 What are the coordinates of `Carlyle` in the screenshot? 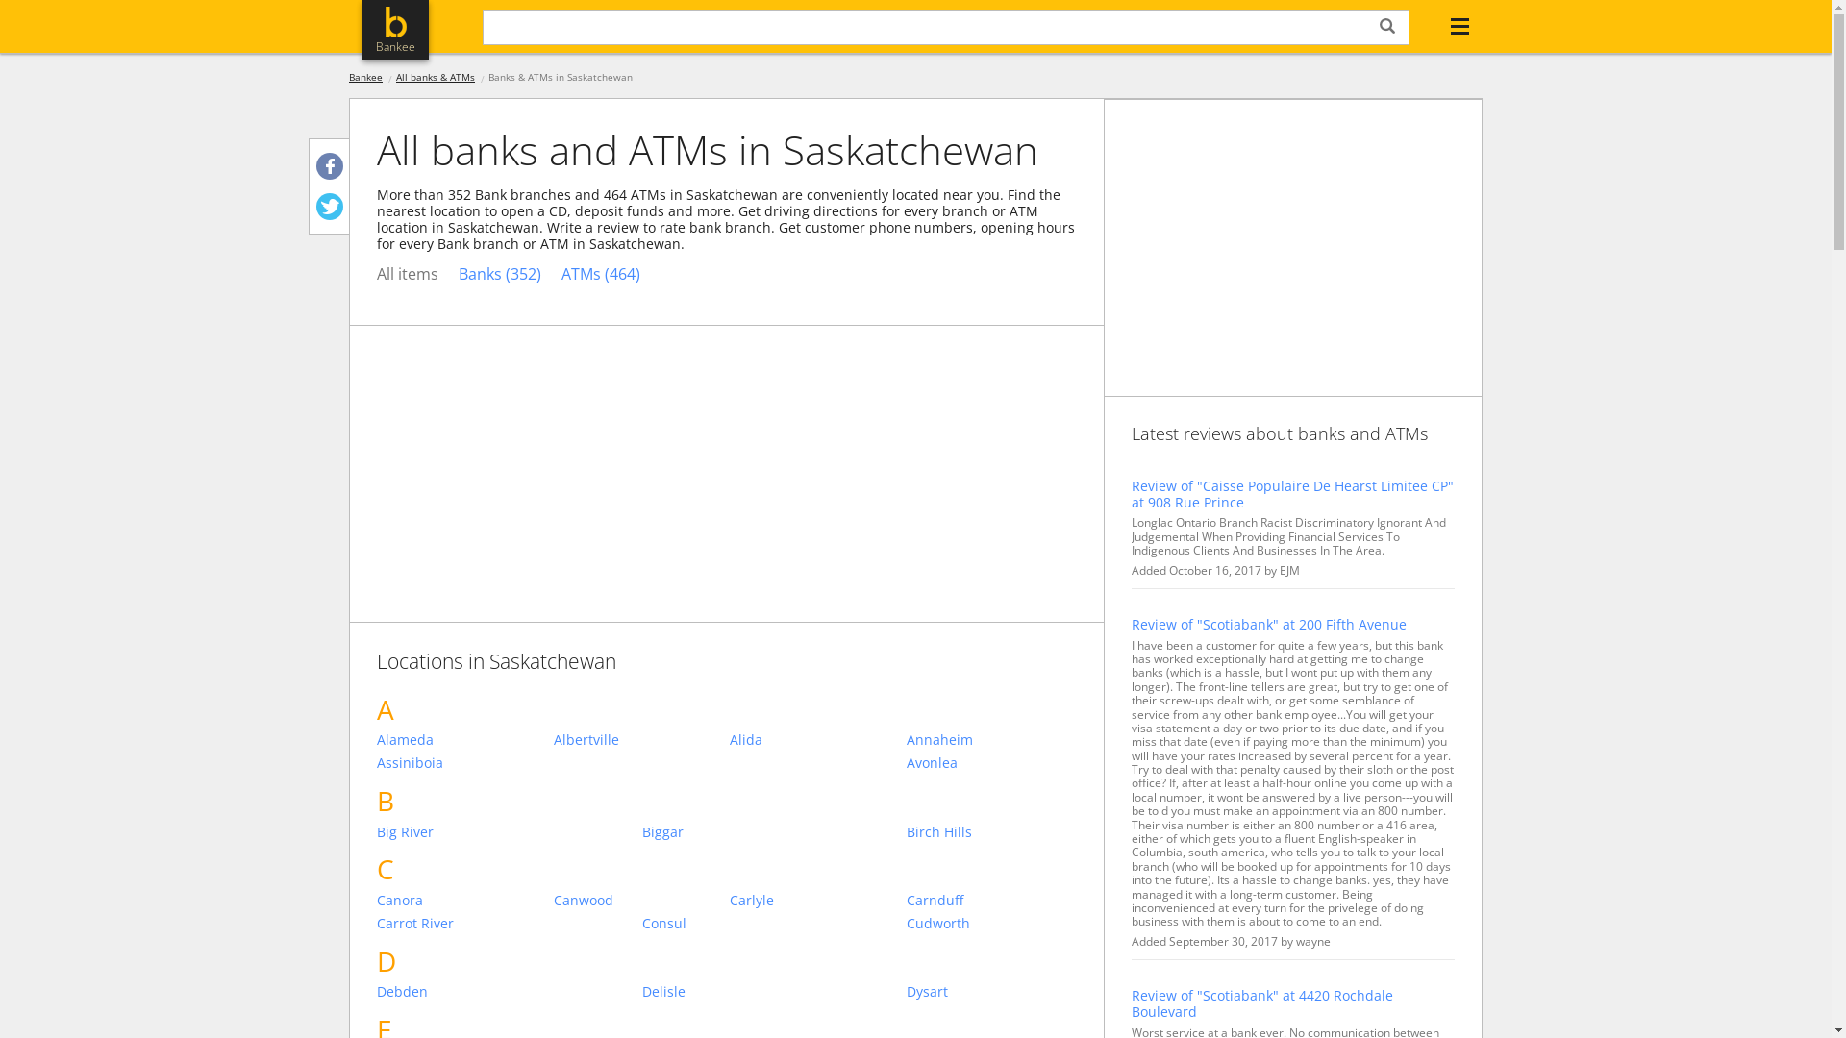 It's located at (815, 902).